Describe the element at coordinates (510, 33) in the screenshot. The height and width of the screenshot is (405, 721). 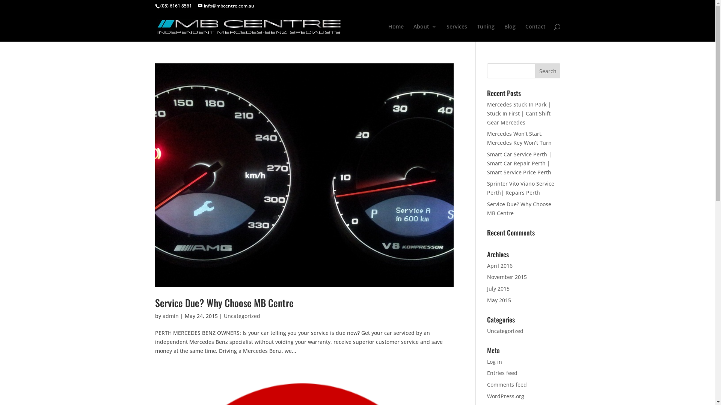
I see `Blog` at that location.